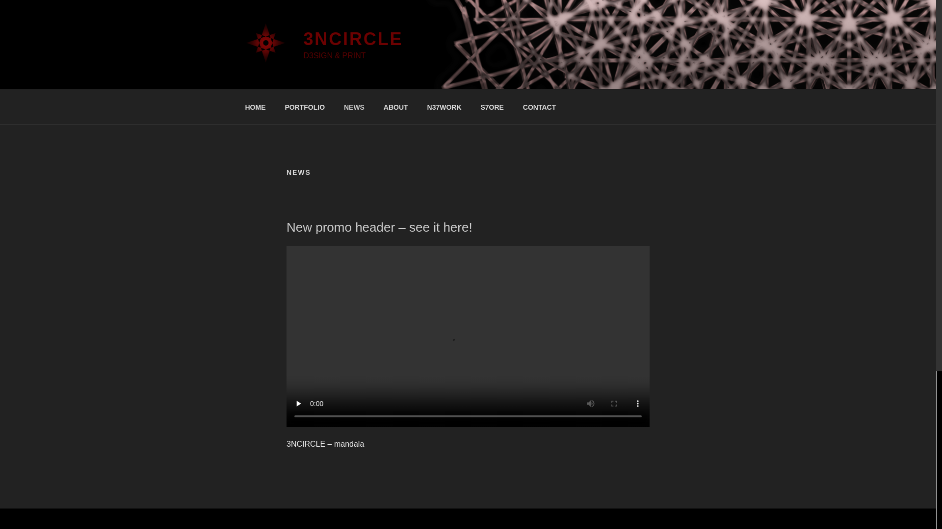 This screenshot has height=529, width=942. Describe the element at coordinates (255, 107) in the screenshot. I see `HOME` at that location.